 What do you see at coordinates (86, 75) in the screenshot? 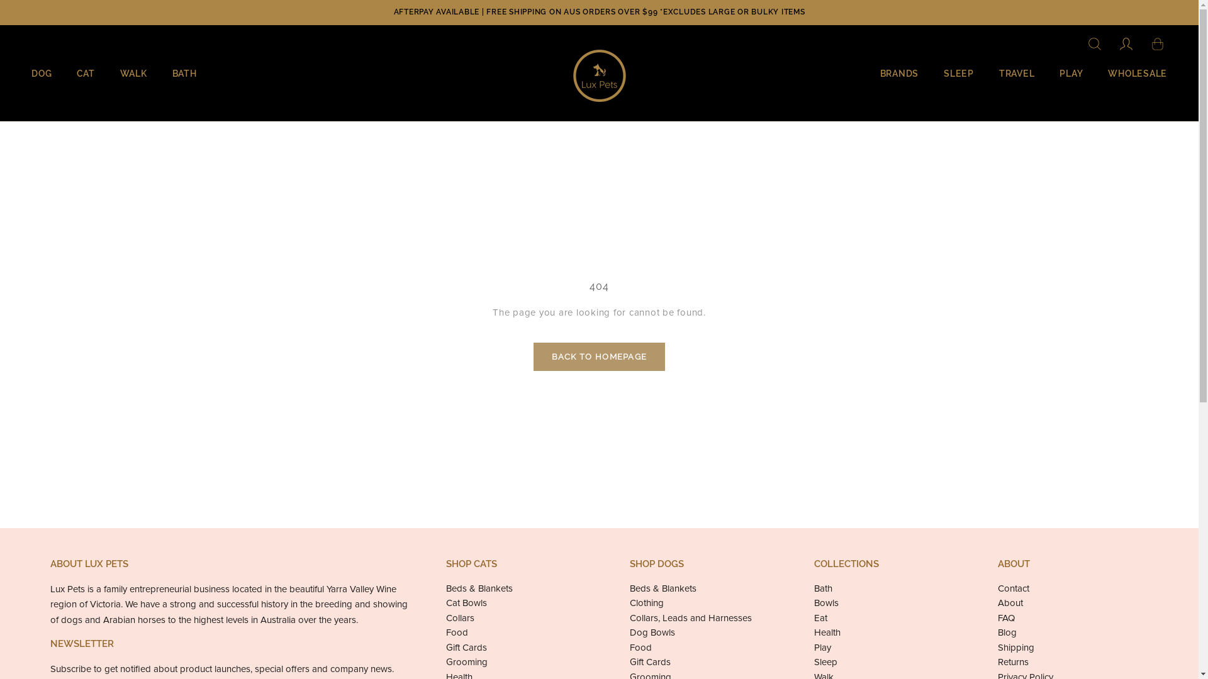
I see `CAT
CAT` at bounding box center [86, 75].